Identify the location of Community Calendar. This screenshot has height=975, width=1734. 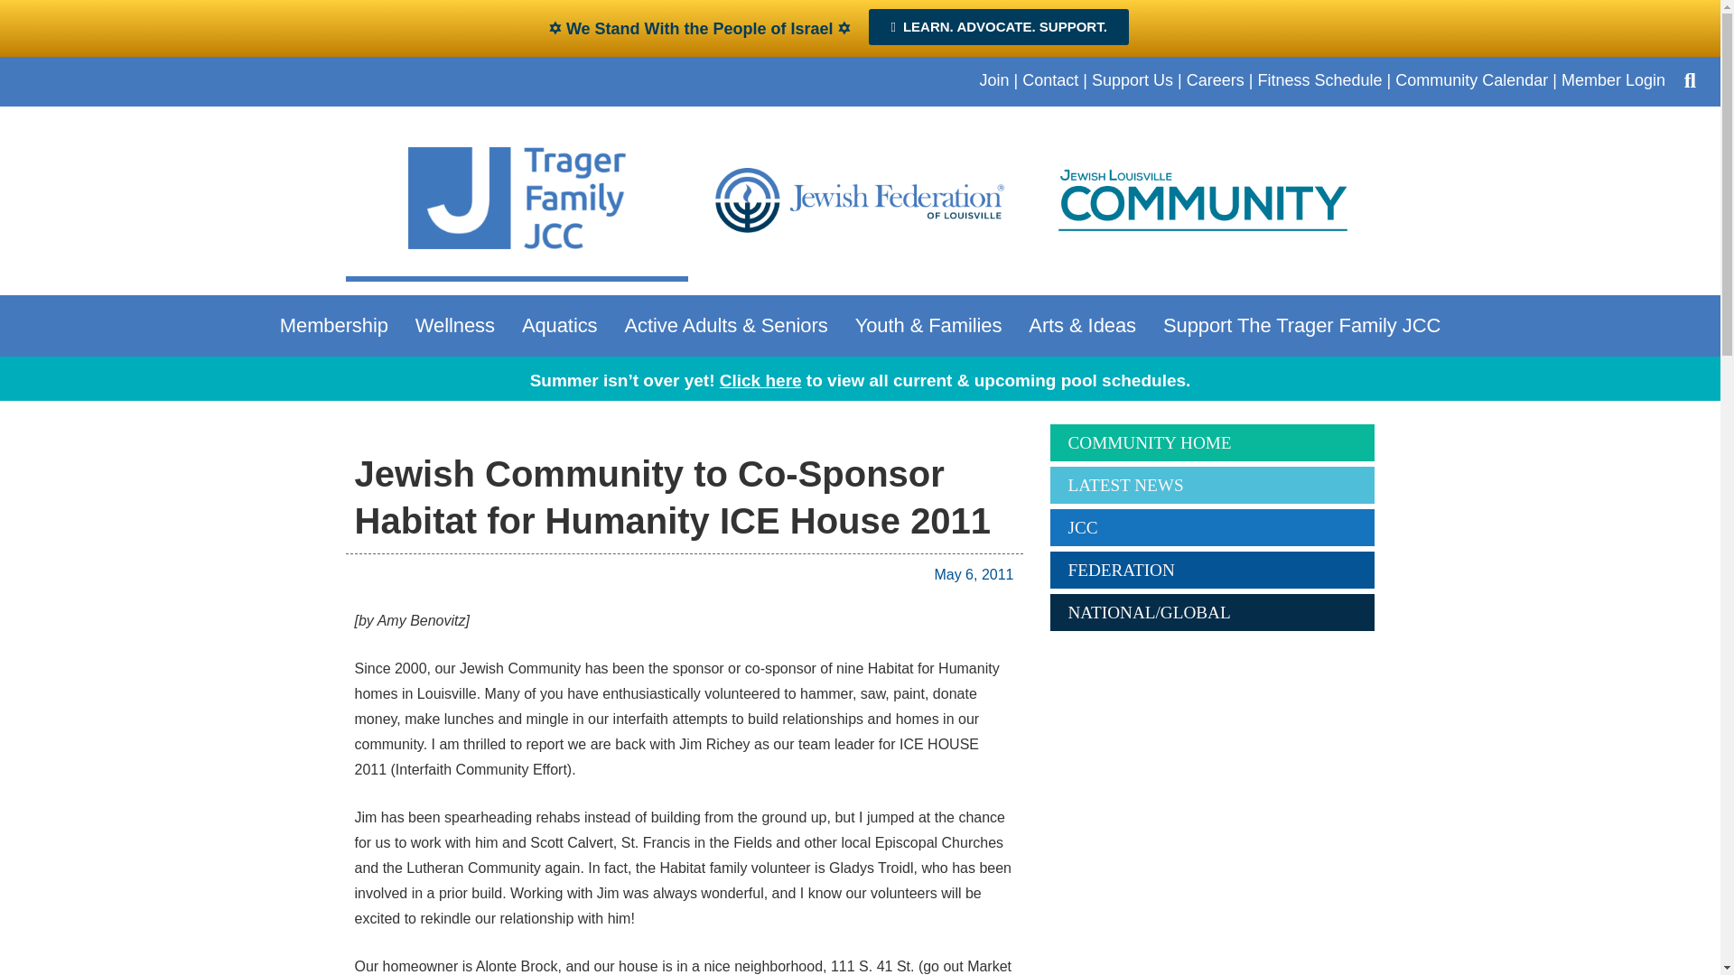
(1472, 79).